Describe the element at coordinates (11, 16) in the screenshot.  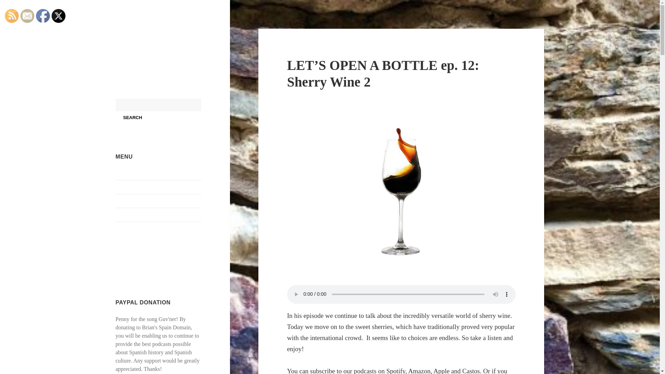
I see `RSS` at that location.